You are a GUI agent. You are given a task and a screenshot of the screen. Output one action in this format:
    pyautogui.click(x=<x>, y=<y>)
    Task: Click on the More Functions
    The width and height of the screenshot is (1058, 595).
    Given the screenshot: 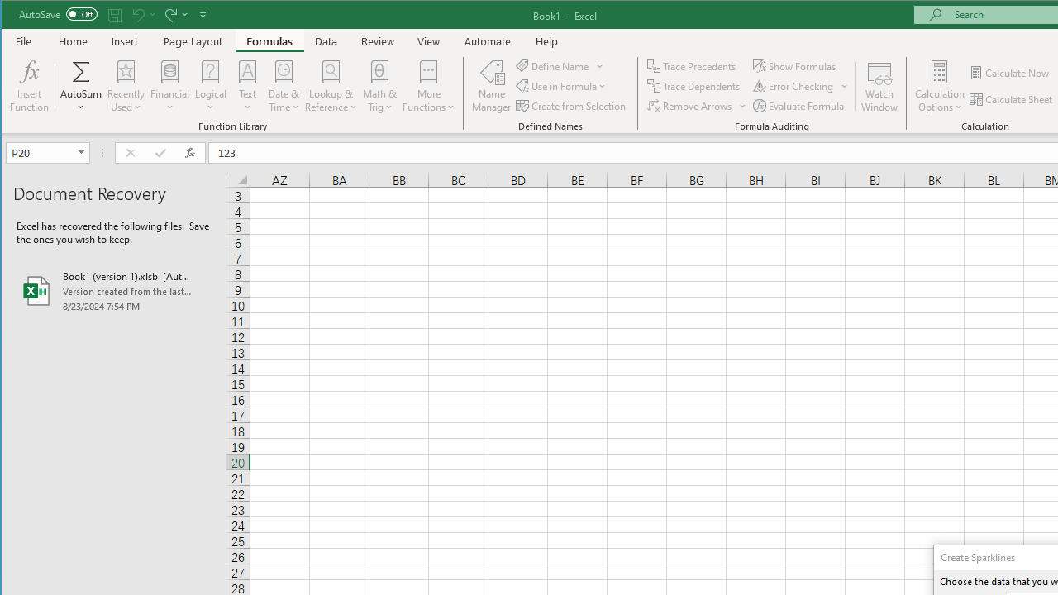 What is the action you would take?
    pyautogui.click(x=428, y=86)
    